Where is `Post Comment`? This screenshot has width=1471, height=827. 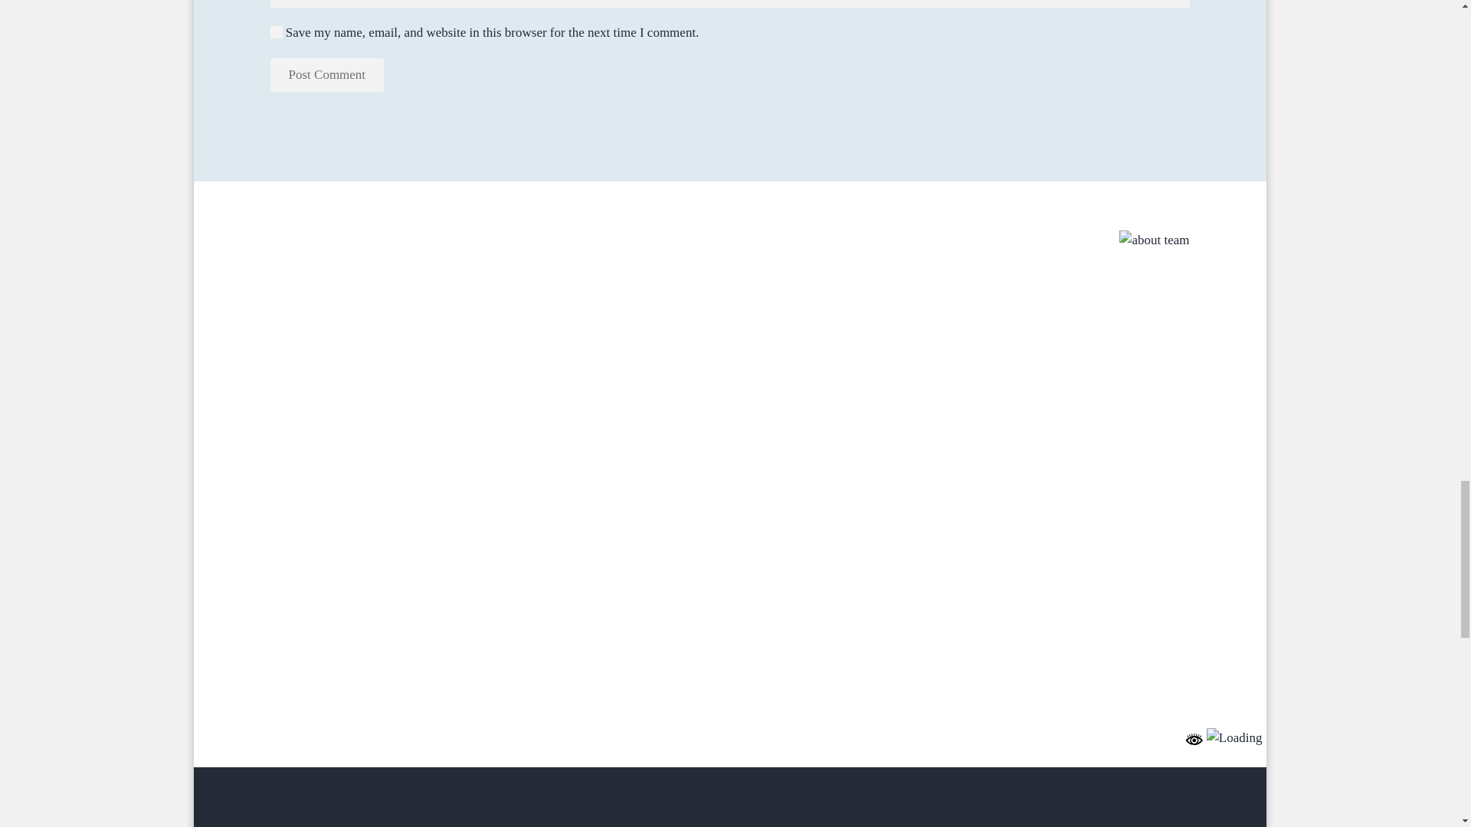
Post Comment is located at coordinates (326, 74).